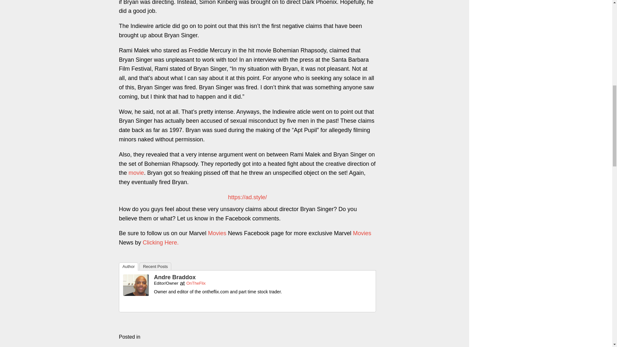 Image resolution: width=617 pixels, height=347 pixels. Describe the element at coordinates (136, 173) in the screenshot. I see `movie` at that location.